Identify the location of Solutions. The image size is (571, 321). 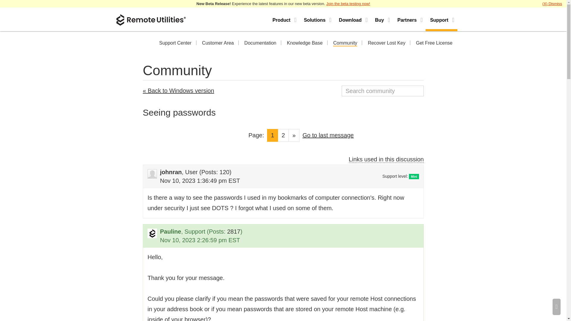
(317, 19).